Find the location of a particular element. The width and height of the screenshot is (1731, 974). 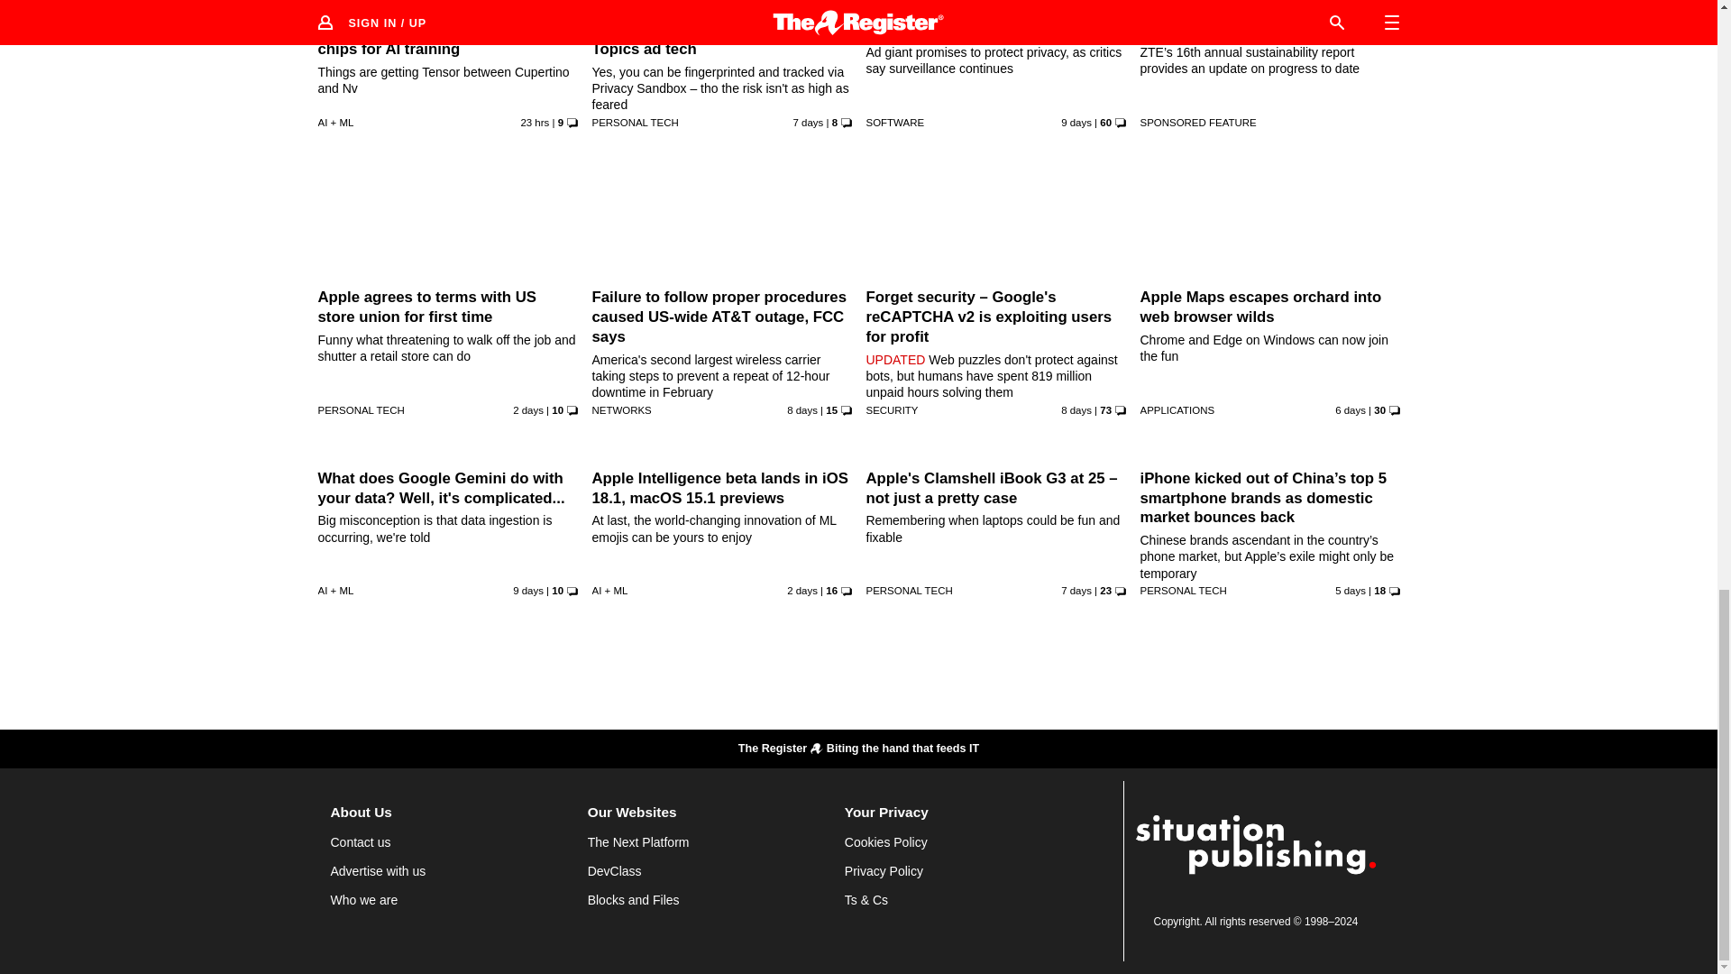

25 Jul 2024 15:34 is located at coordinates (1350, 410).